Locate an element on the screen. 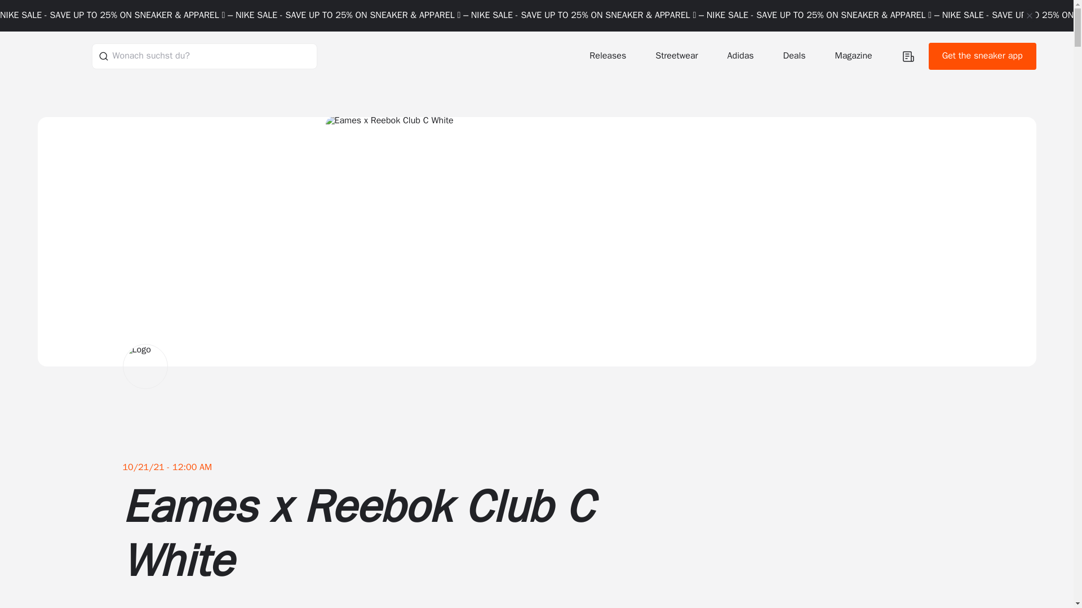 Image resolution: width=1082 pixels, height=608 pixels. Get the sneaker app is located at coordinates (982, 56).